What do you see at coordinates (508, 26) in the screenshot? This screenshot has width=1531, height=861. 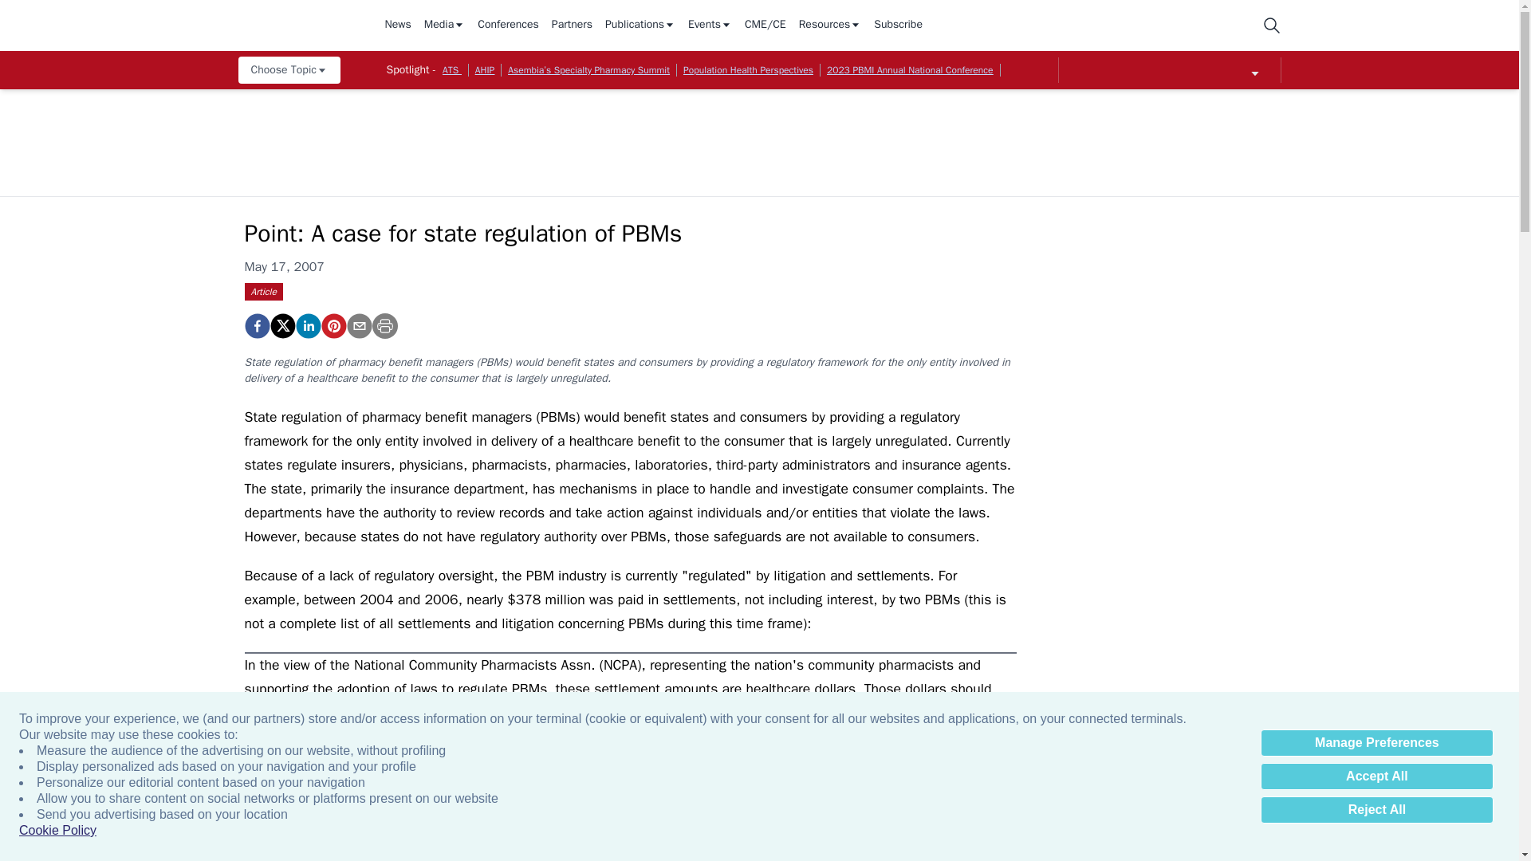 I see `Conferences` at bounding box center [508, 26].